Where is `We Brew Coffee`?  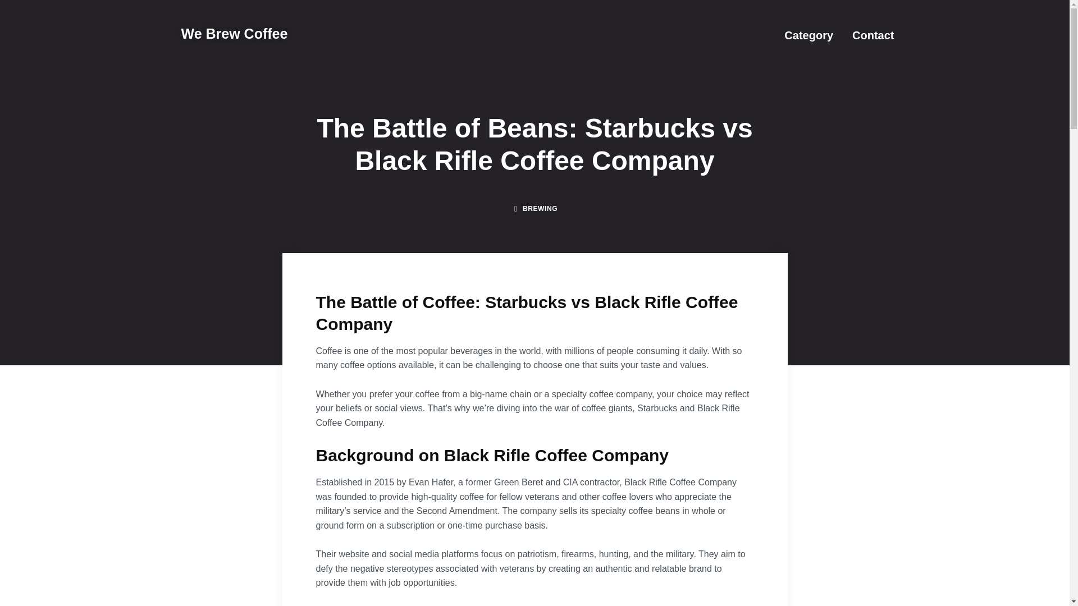 We Brew Coffee is located at coordinates (234, 34).